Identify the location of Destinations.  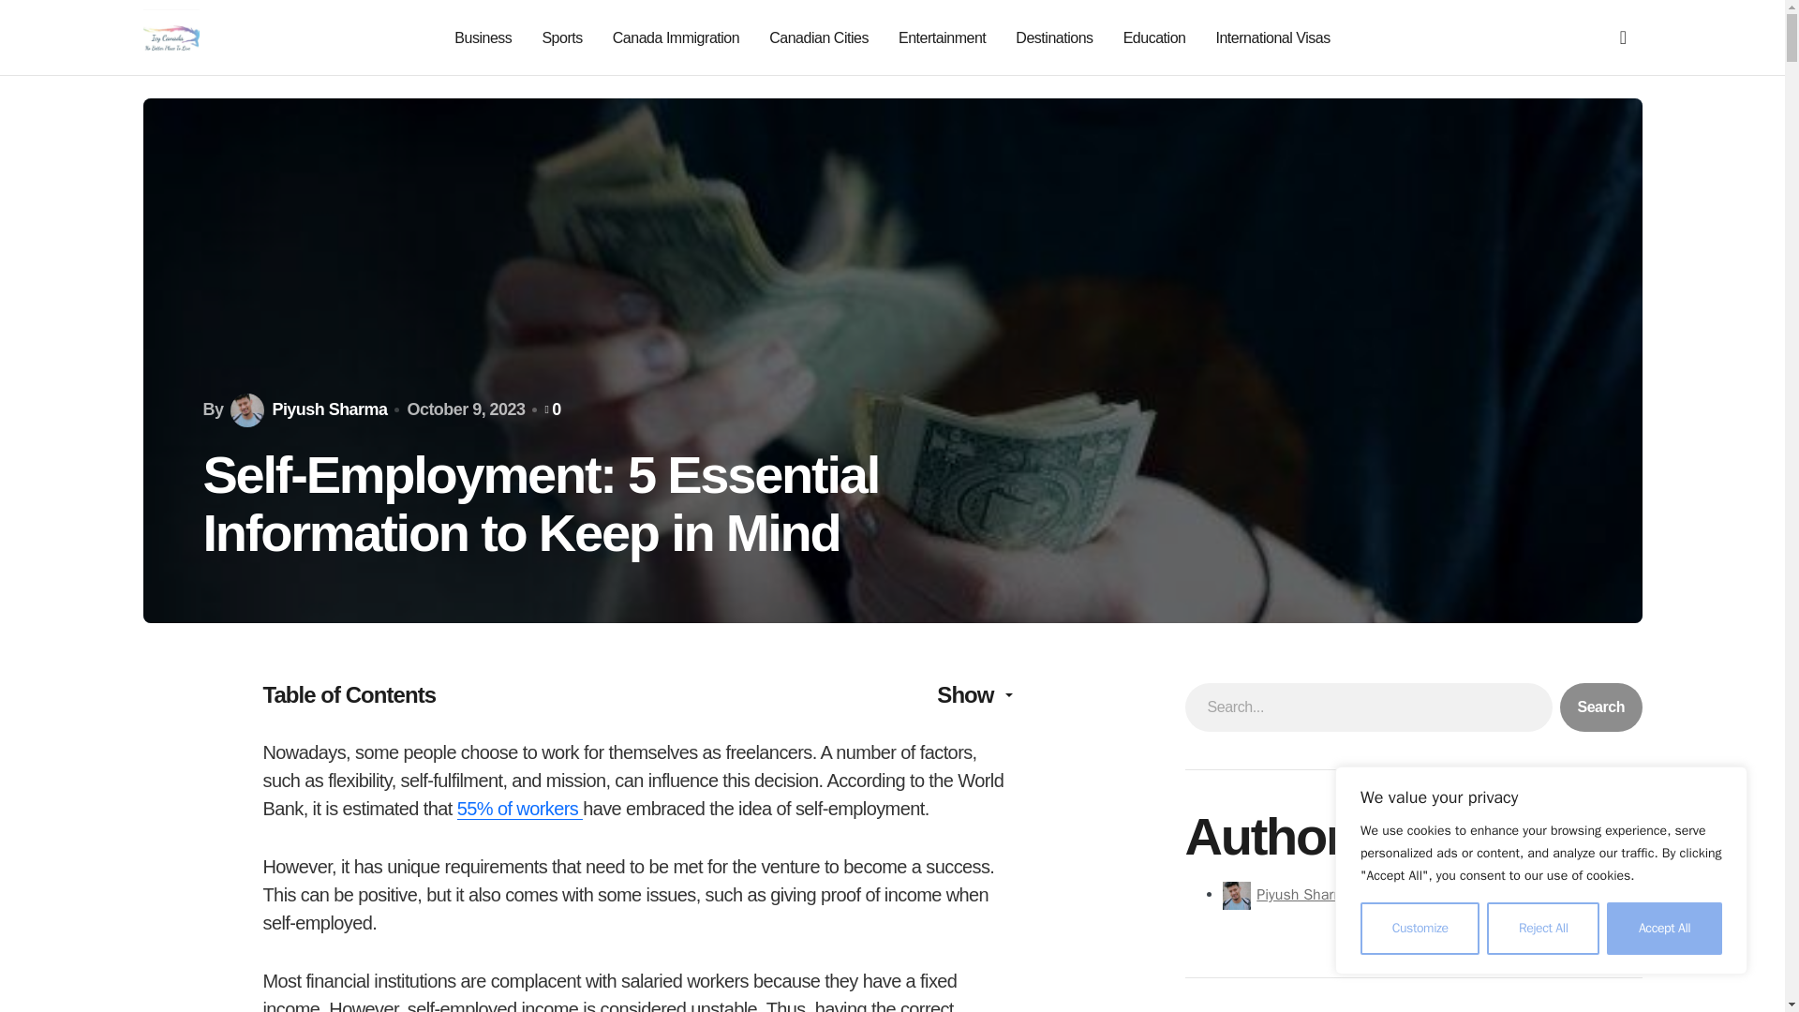
(1053, 37).